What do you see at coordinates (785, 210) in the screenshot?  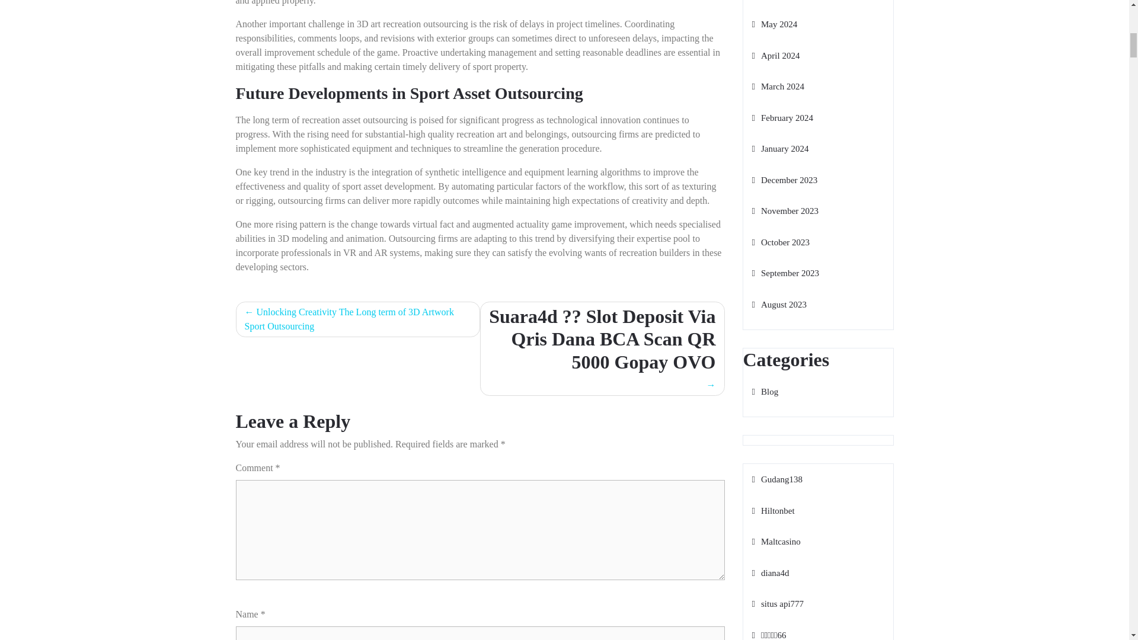 I see `November 2023` at bounding box center [785, 210].